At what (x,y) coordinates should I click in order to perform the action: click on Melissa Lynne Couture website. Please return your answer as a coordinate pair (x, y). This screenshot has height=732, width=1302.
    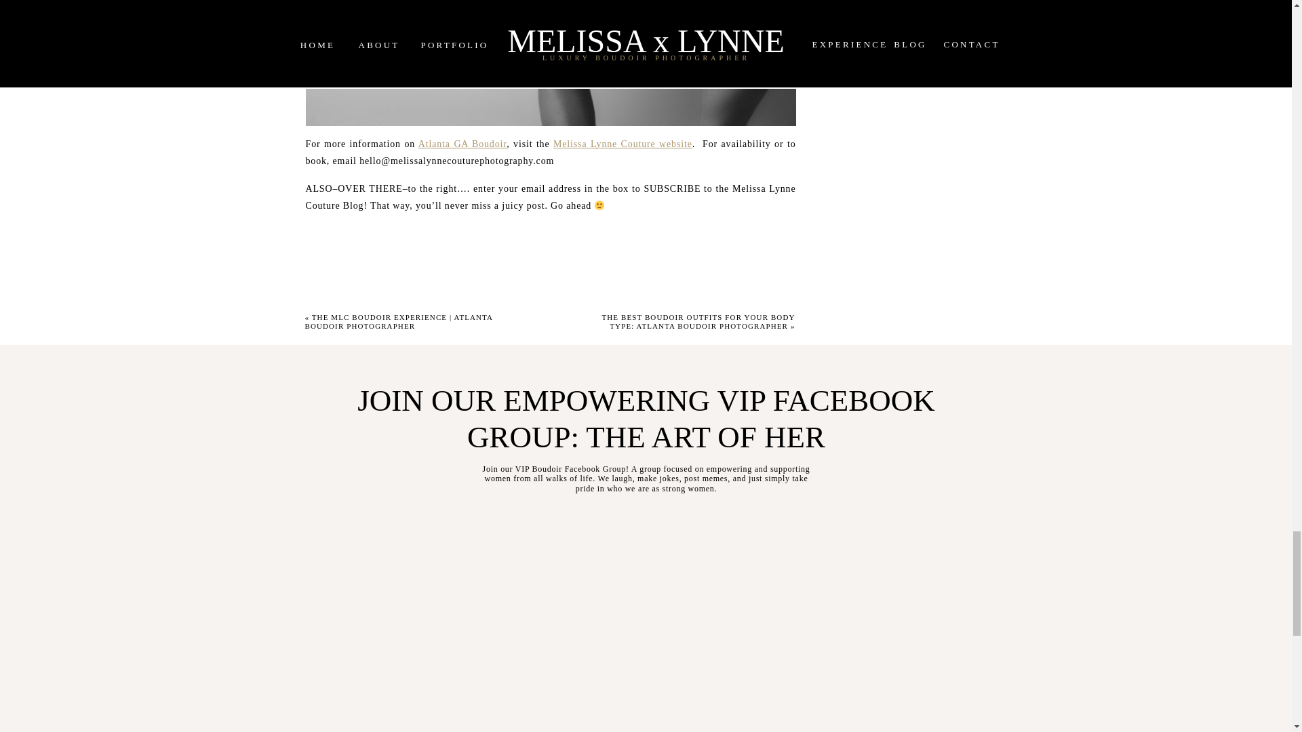
    Looking at the image, I should click on (623, 144).